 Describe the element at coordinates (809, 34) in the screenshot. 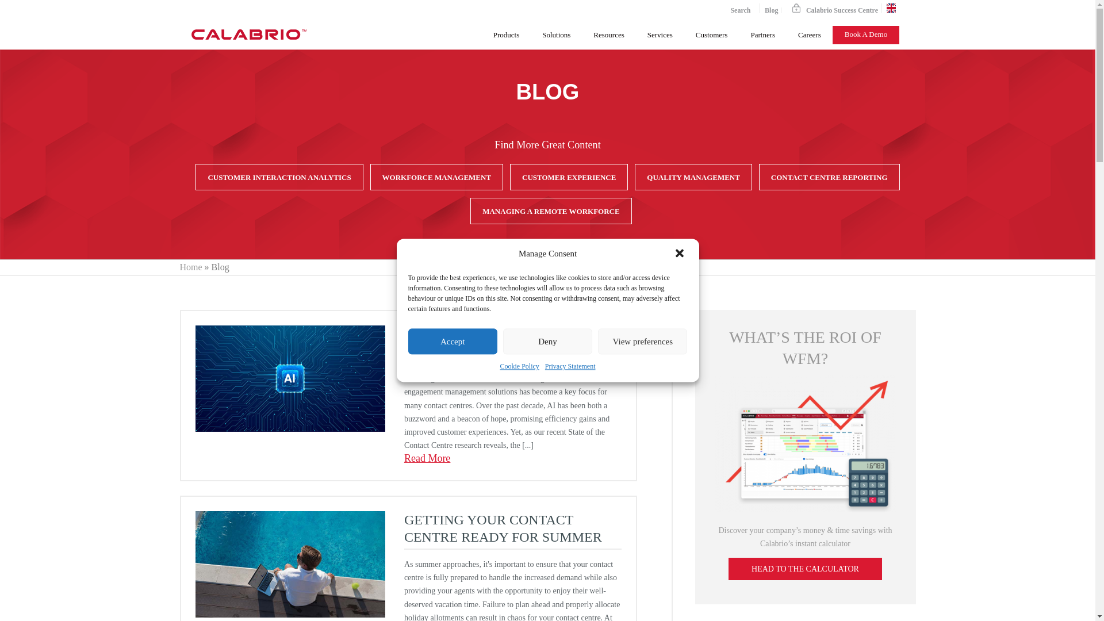

I see `Careers` at that location.